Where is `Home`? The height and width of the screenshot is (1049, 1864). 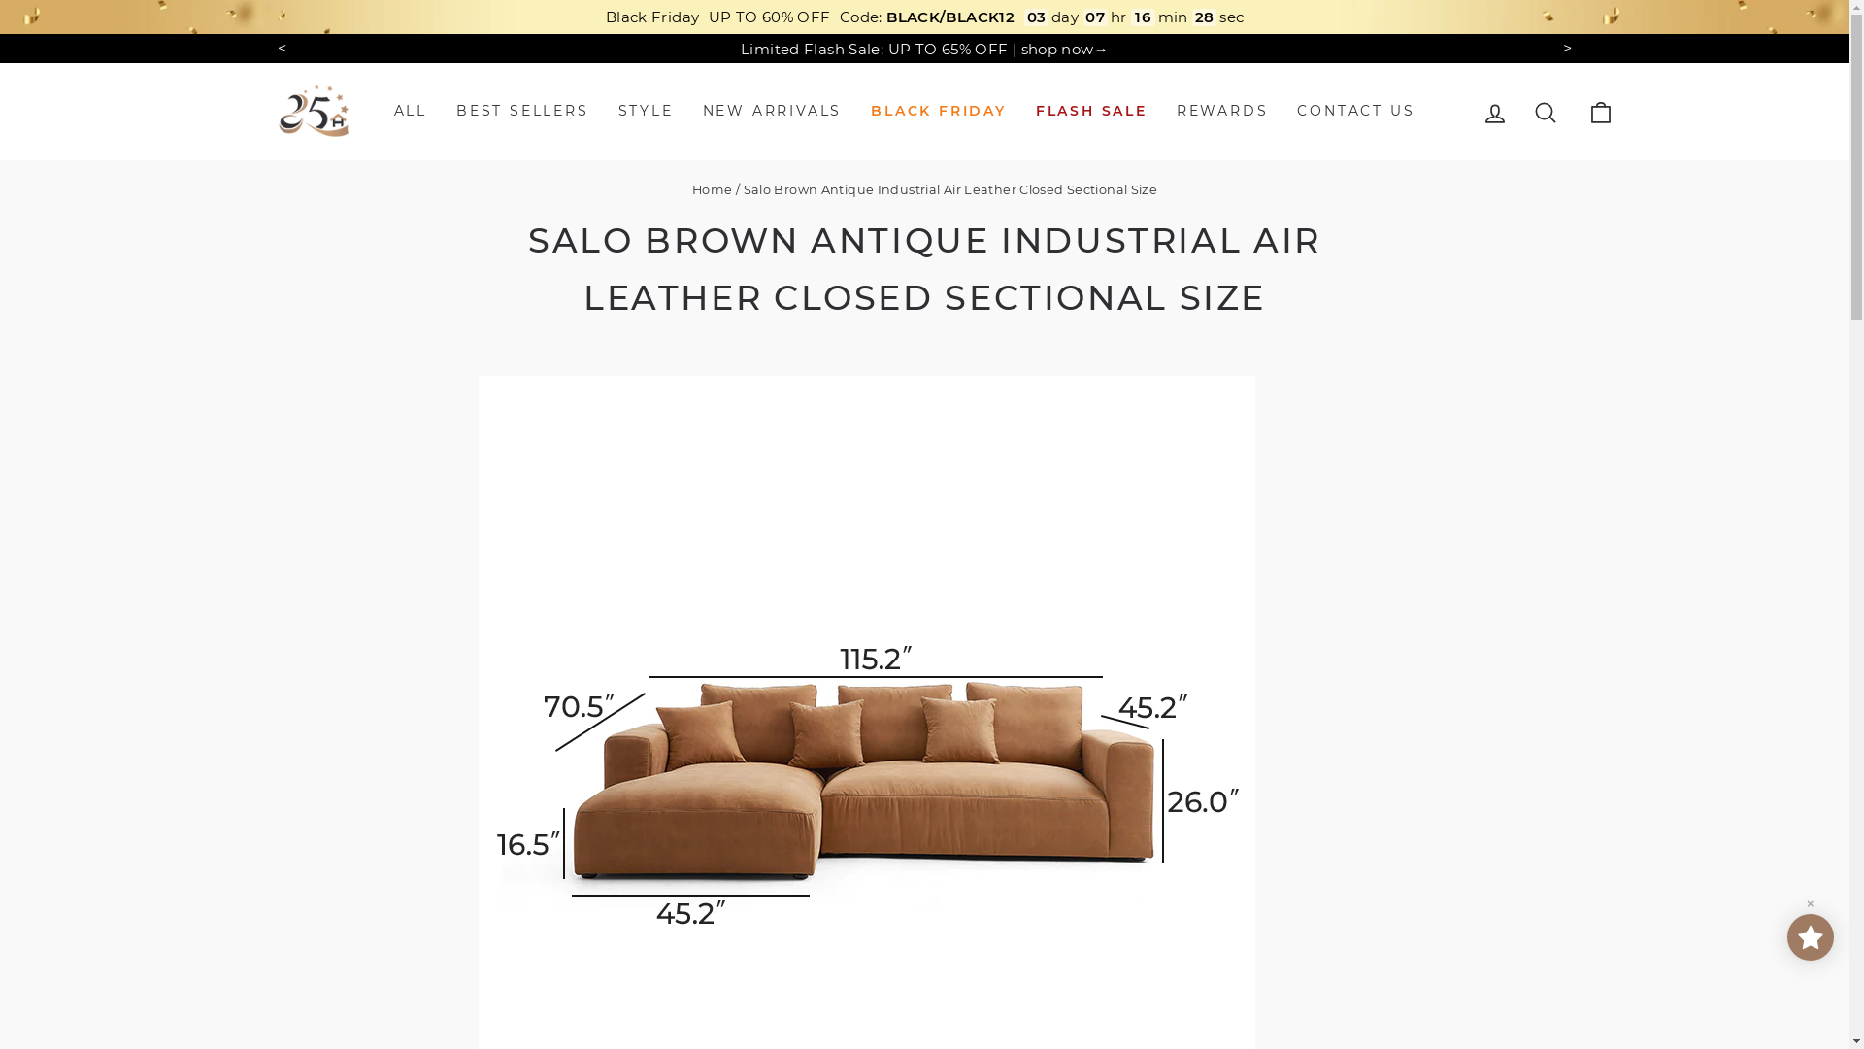
Home is located at coordinates (713, 190).